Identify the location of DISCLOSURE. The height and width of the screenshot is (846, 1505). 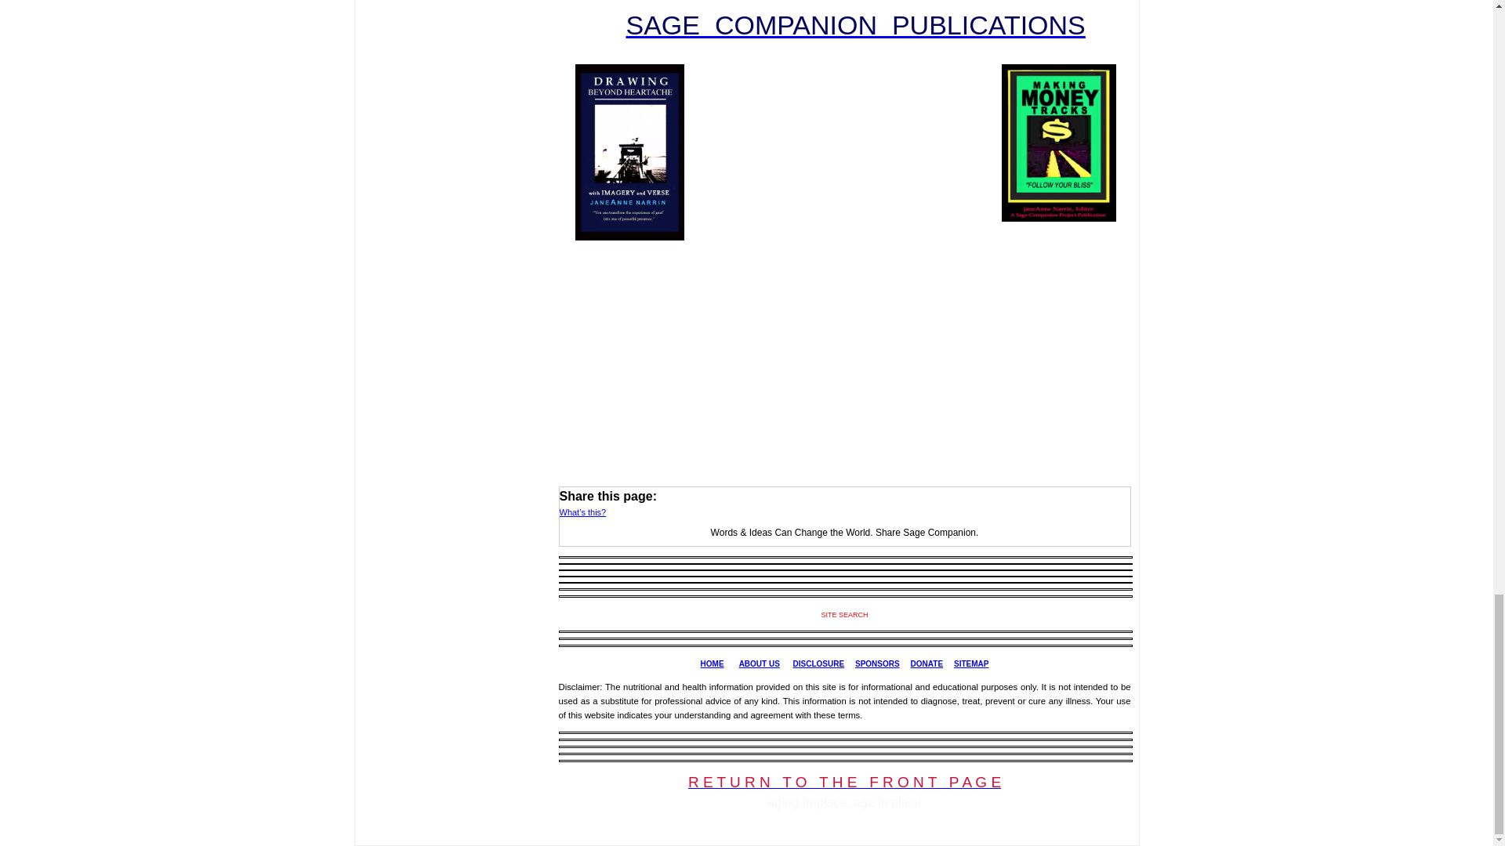
(818, 664).